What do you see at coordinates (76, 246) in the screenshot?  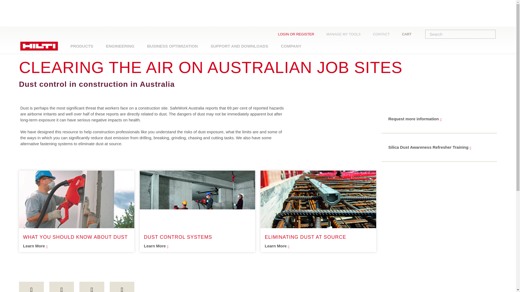 I see `Learn More` at bounding box center [76, 246].